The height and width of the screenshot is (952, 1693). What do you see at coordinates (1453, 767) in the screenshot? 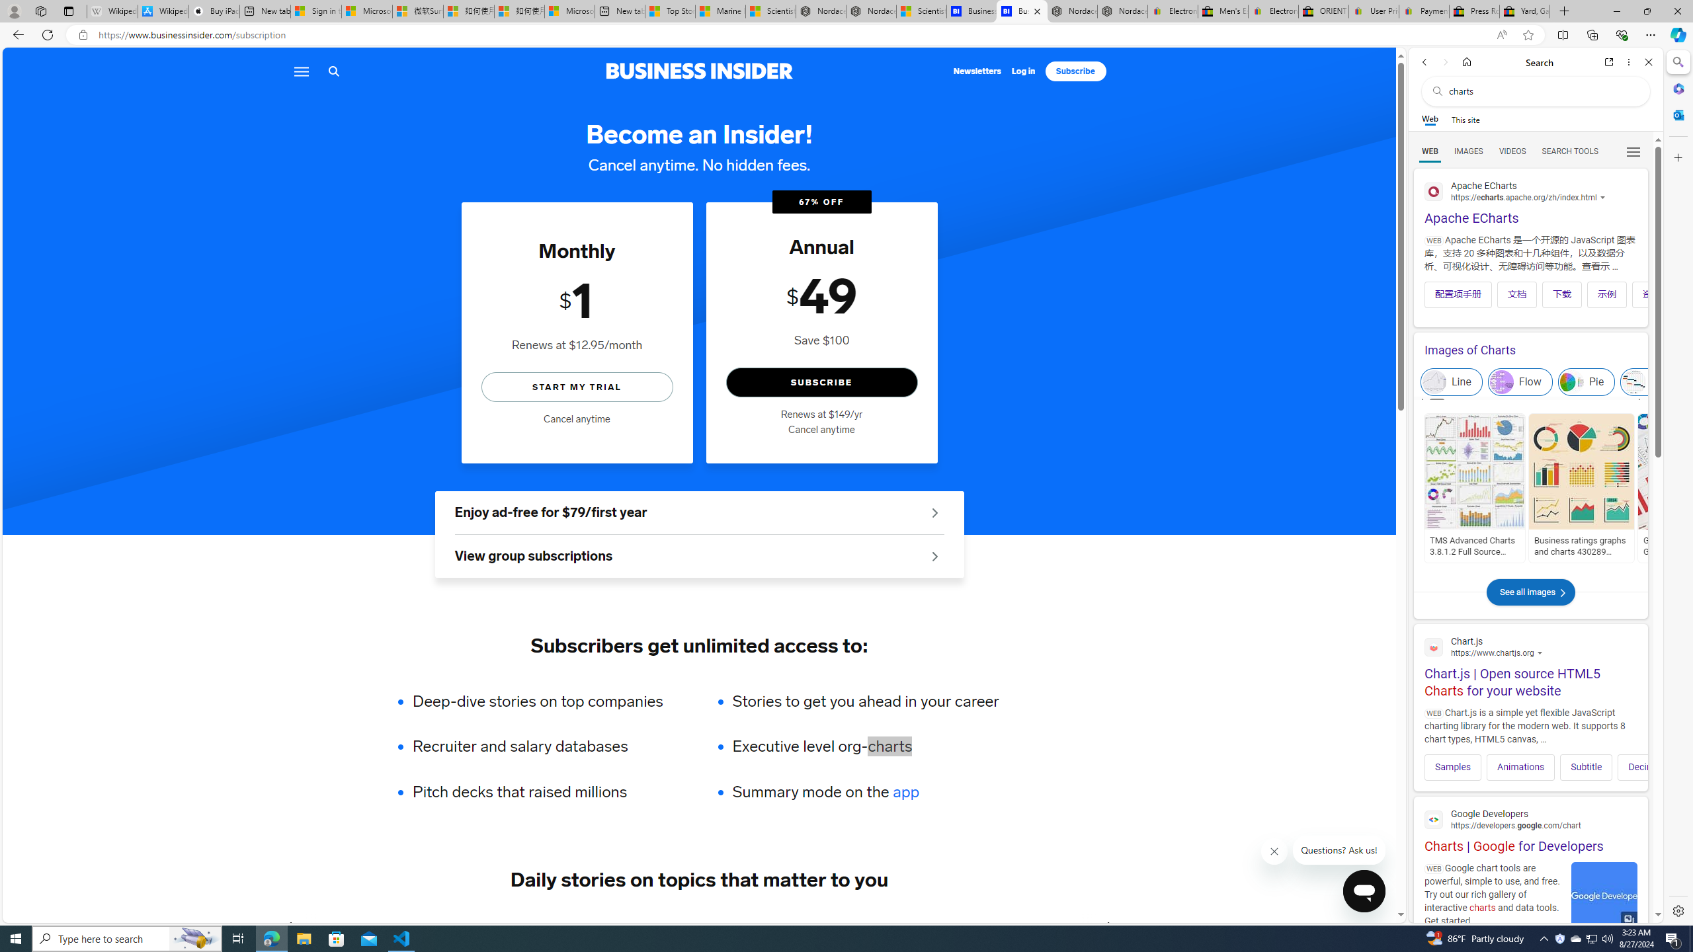
I see `Samples` at bounding box center [1453, 767].